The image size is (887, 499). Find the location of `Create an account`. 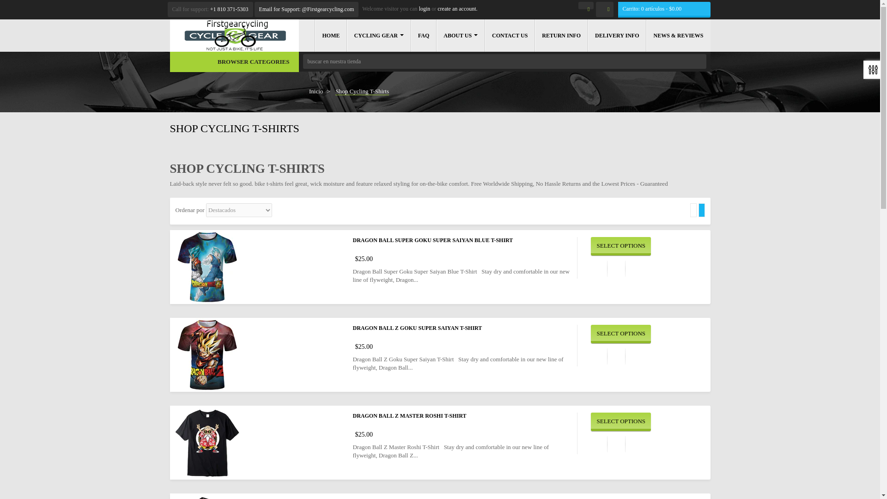

Create an account is located at coordinates (457, 8).